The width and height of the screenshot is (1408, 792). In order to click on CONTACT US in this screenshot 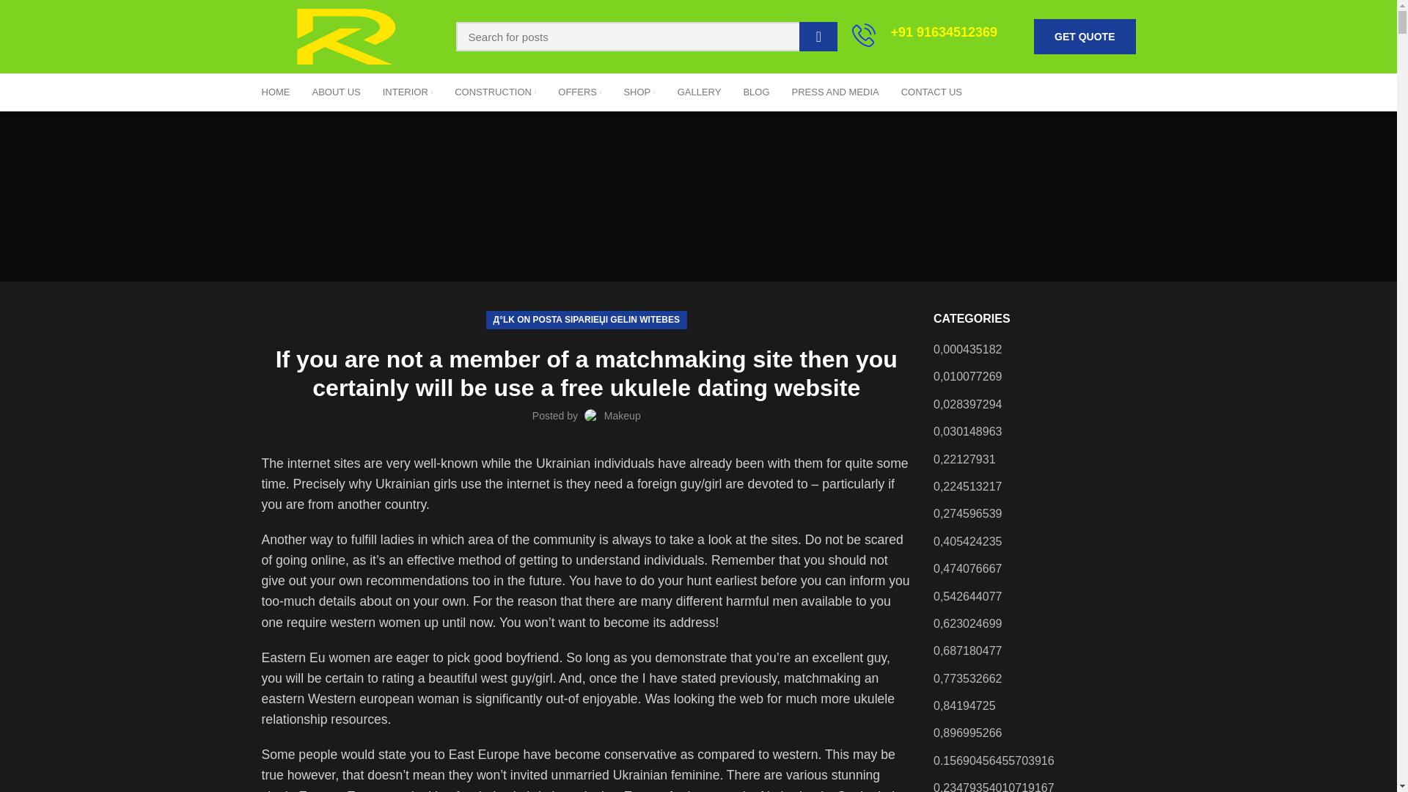, I will do `click(931, 92)`.